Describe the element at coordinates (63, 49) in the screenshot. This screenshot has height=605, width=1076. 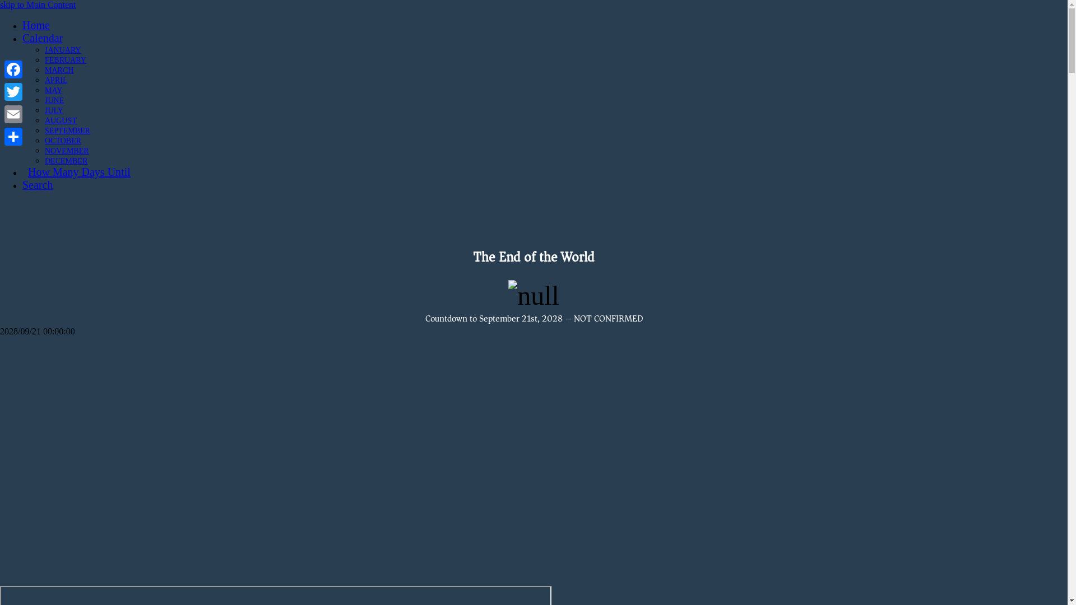
I see `JANUARY` at that location.